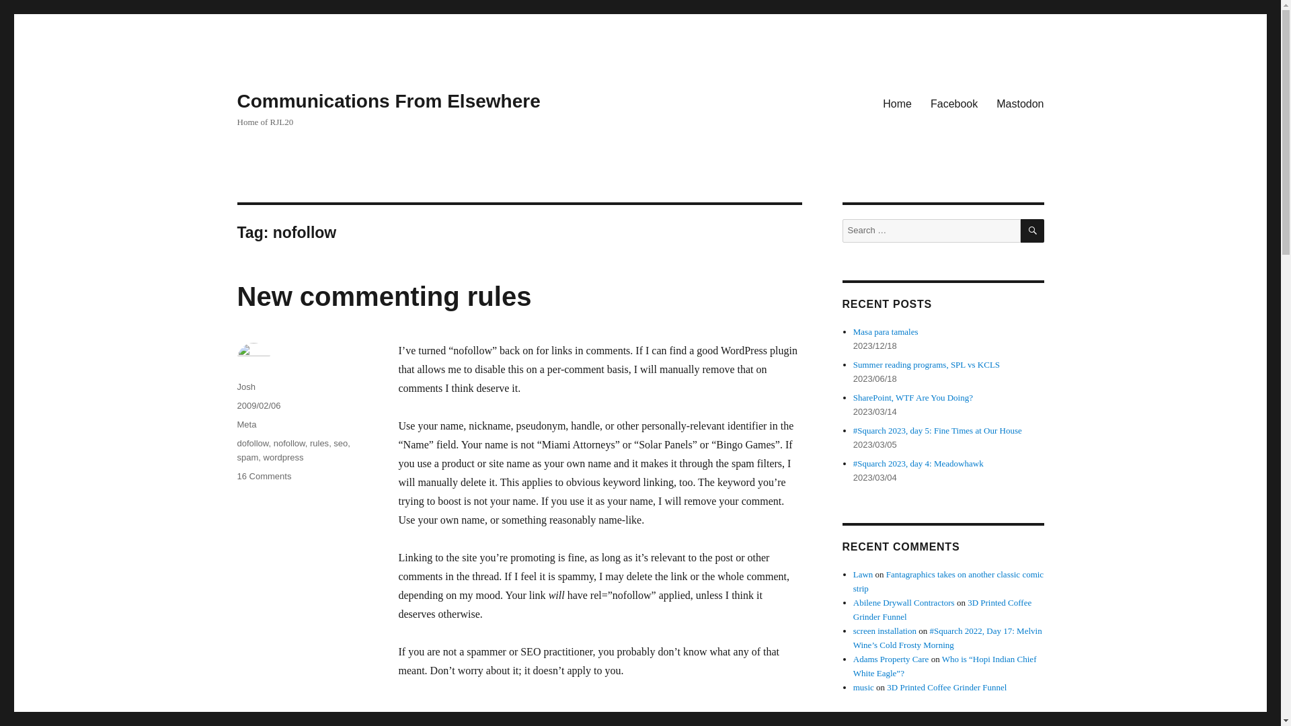 The image size is (1291, 726). What do you see at coordinates (897, 103) in the screenshot?
I see `Home` at bounding box center [897, 103].